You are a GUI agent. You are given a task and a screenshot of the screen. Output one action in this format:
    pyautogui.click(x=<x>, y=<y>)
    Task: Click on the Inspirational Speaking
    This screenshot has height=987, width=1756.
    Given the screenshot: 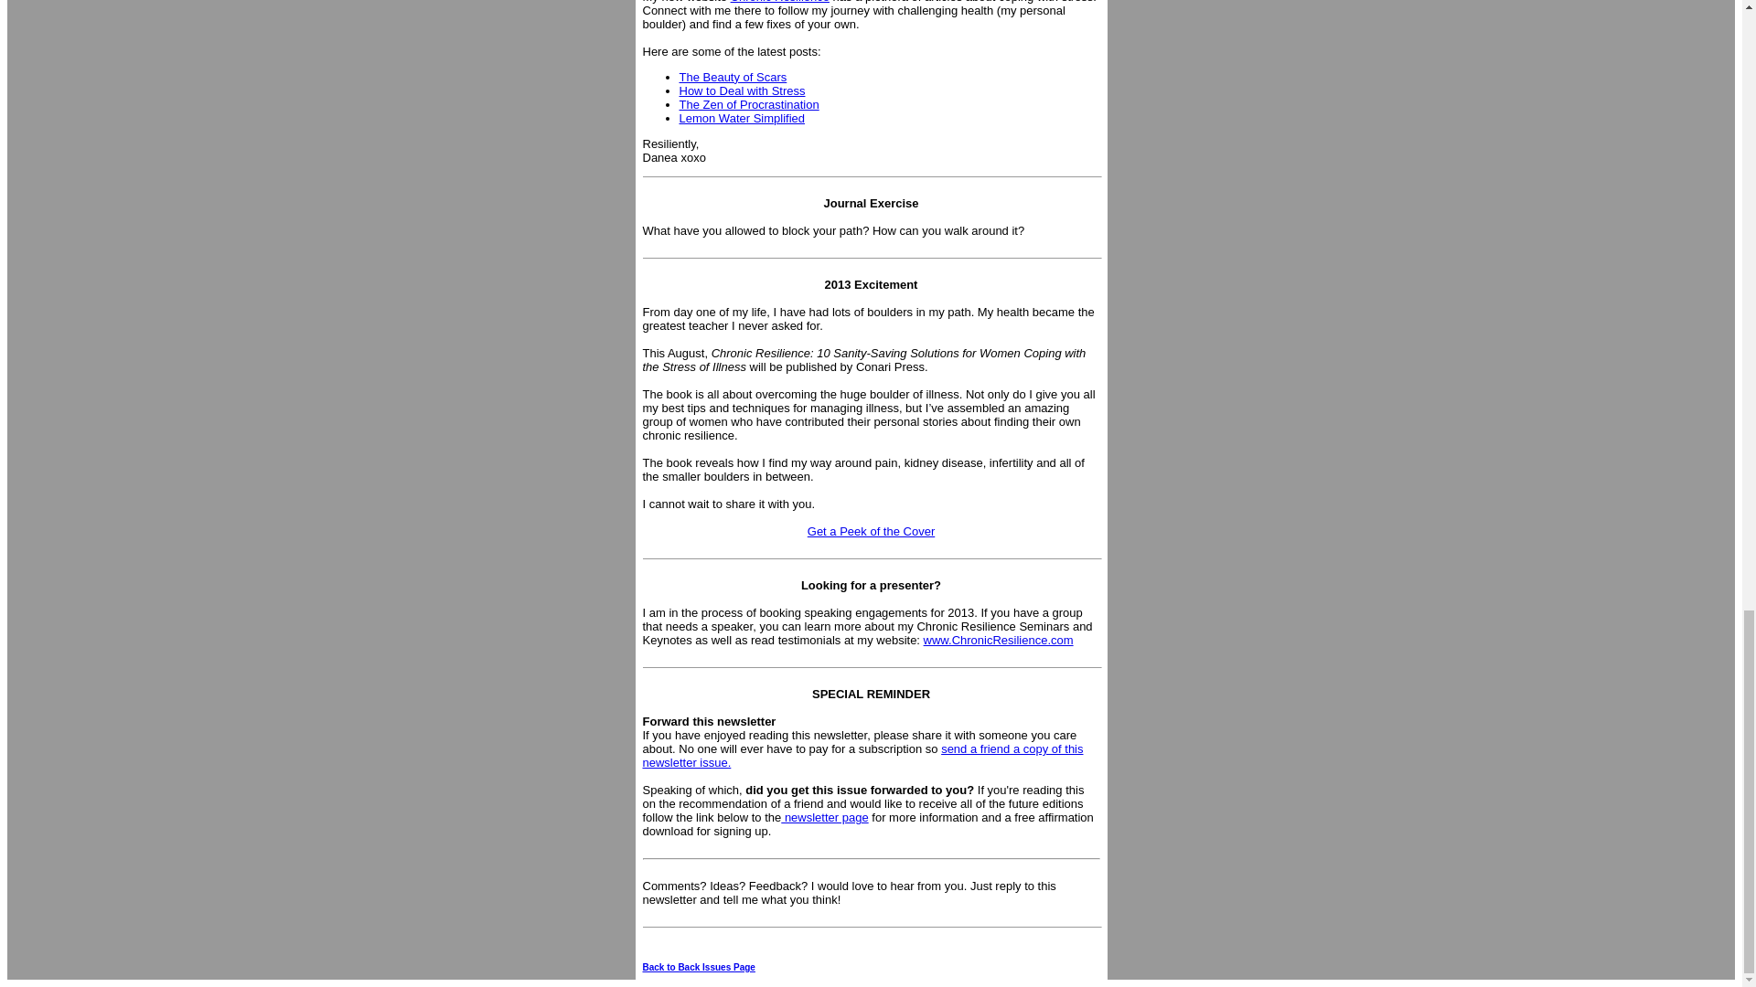 What is the action you would take?
    pyautogui.click(x=1138, y=647)
    